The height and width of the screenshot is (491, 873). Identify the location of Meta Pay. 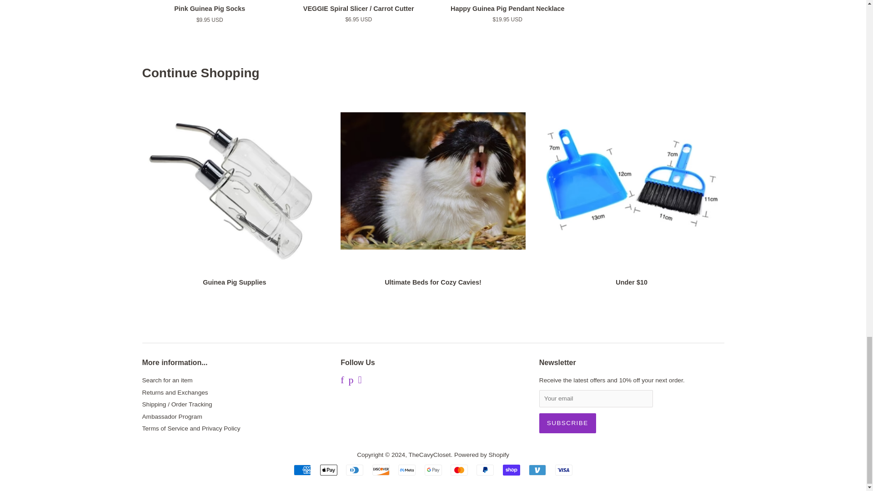
(406, 470).